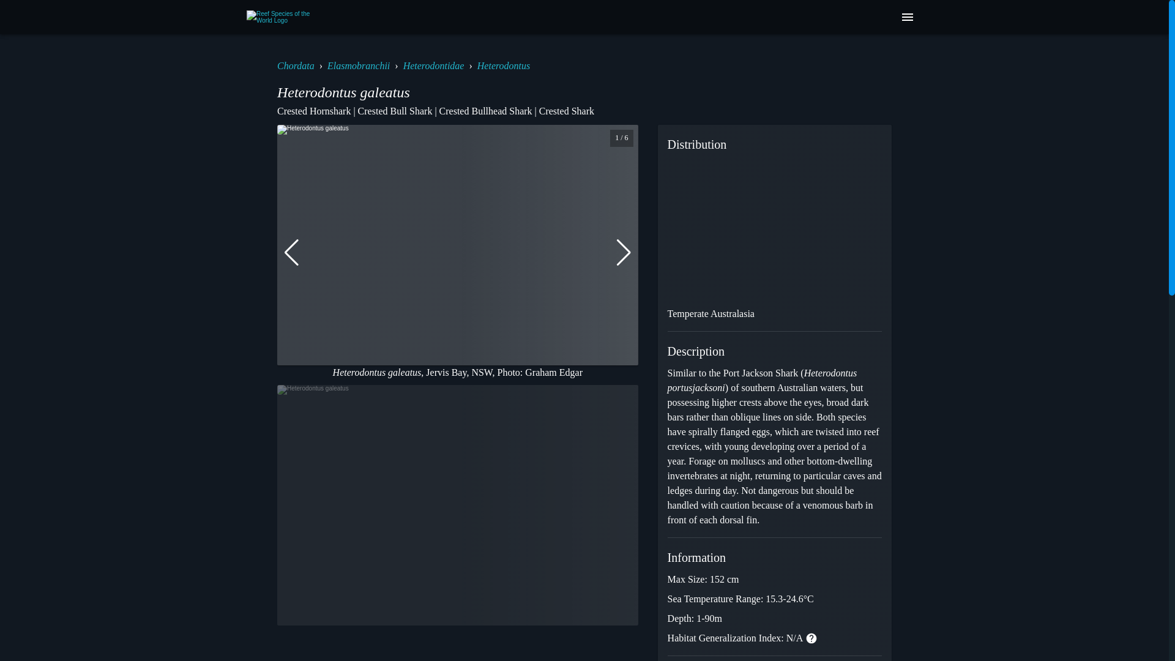 This screenshot has width=1175, height=661. What do you see at coordinates (359, 65) in the screenshot?
I see `Elasmobranchii` at bounding box center [359, 65].